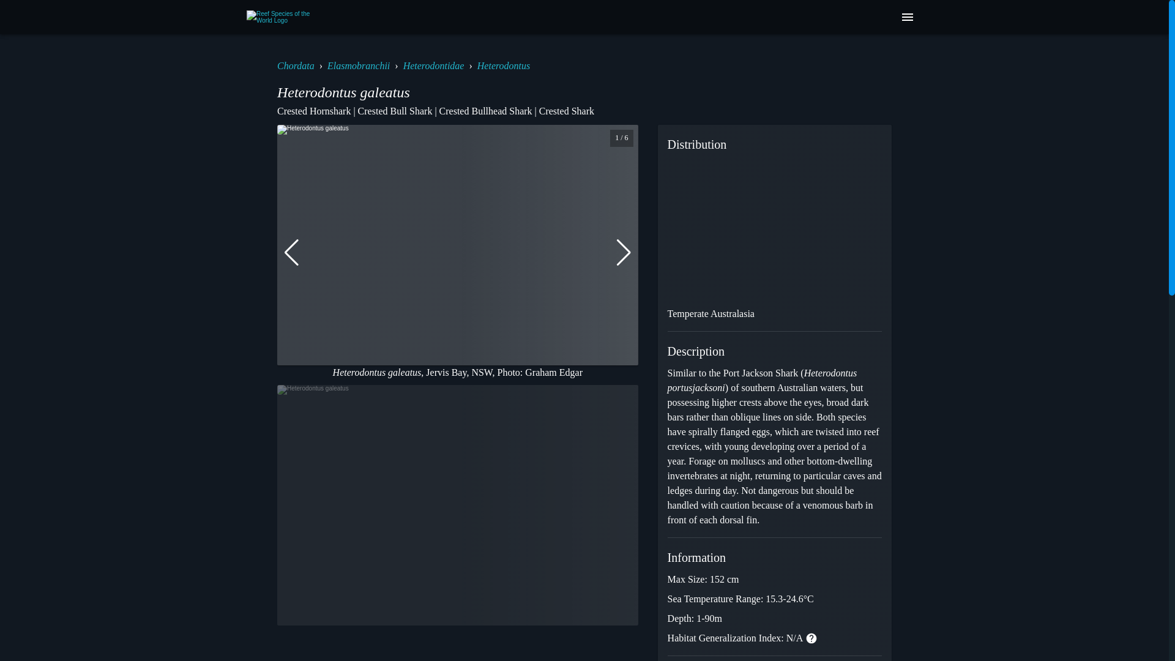 This screenshot has width=1175, height=661. What do you see at coordinates (359, 65) in the screenshot?
I see `Elasmobranchii` at bounding box center [359, 65].